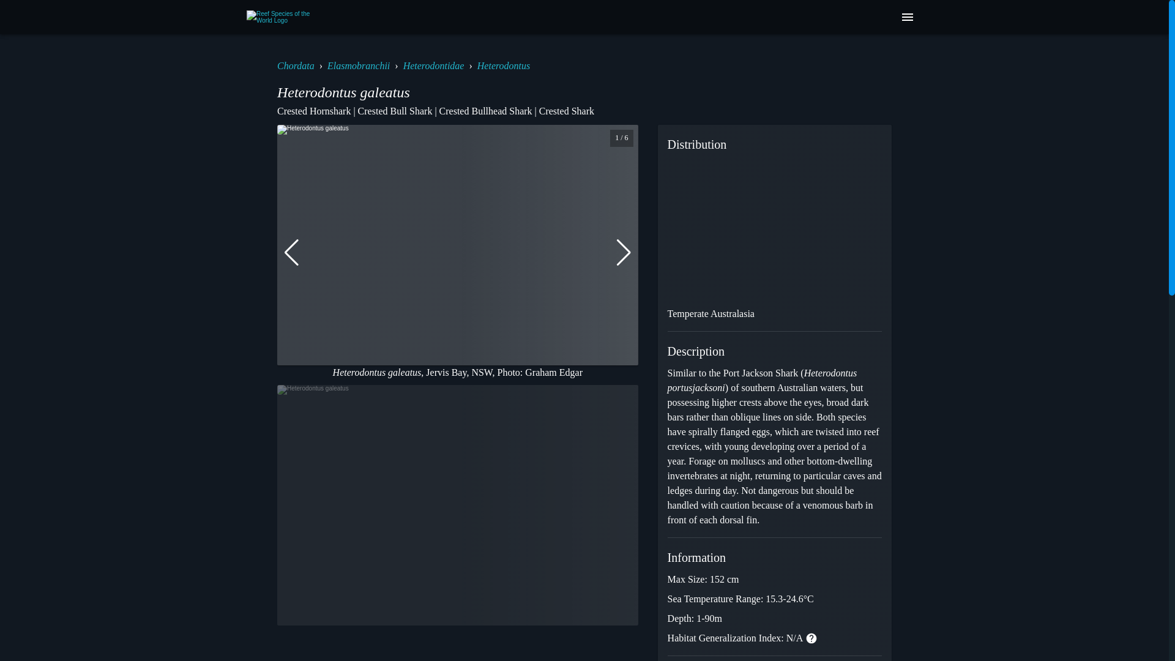 This screenshot has width=1175, height=661. What do you see at coordinates (359, 65) in the screenshot?
I see `Elasmobranchii` at bounding box center [359, 65].